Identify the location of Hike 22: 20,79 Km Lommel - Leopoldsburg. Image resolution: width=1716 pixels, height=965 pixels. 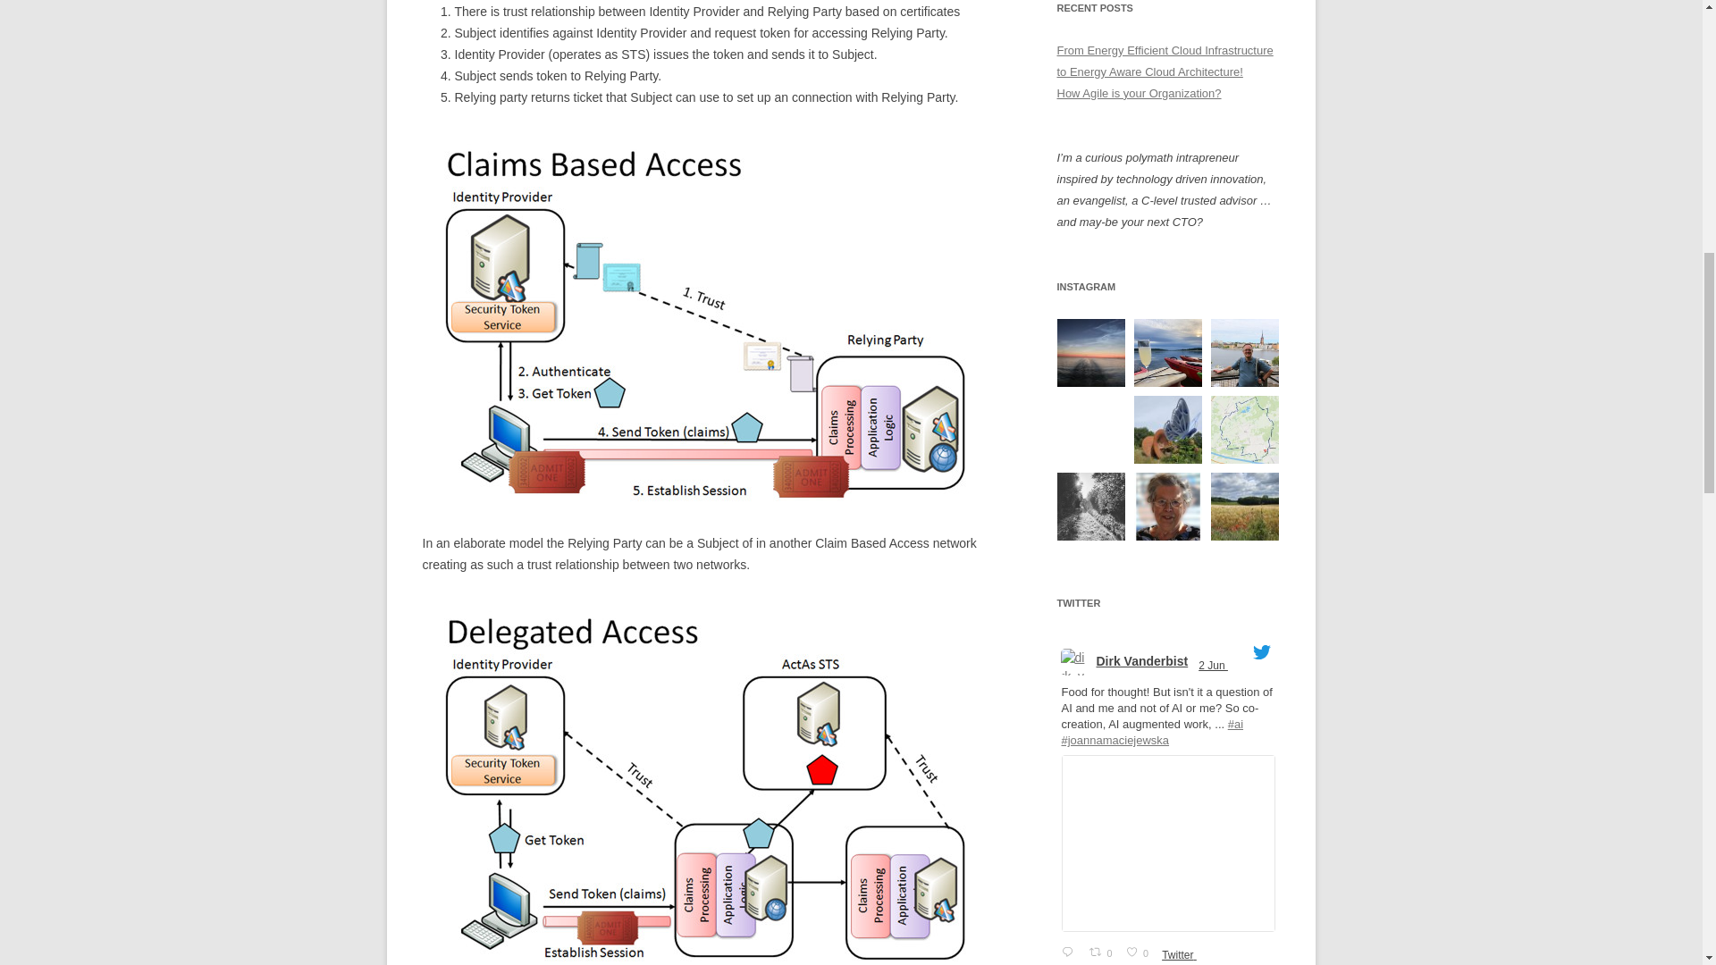
(1167, 429).